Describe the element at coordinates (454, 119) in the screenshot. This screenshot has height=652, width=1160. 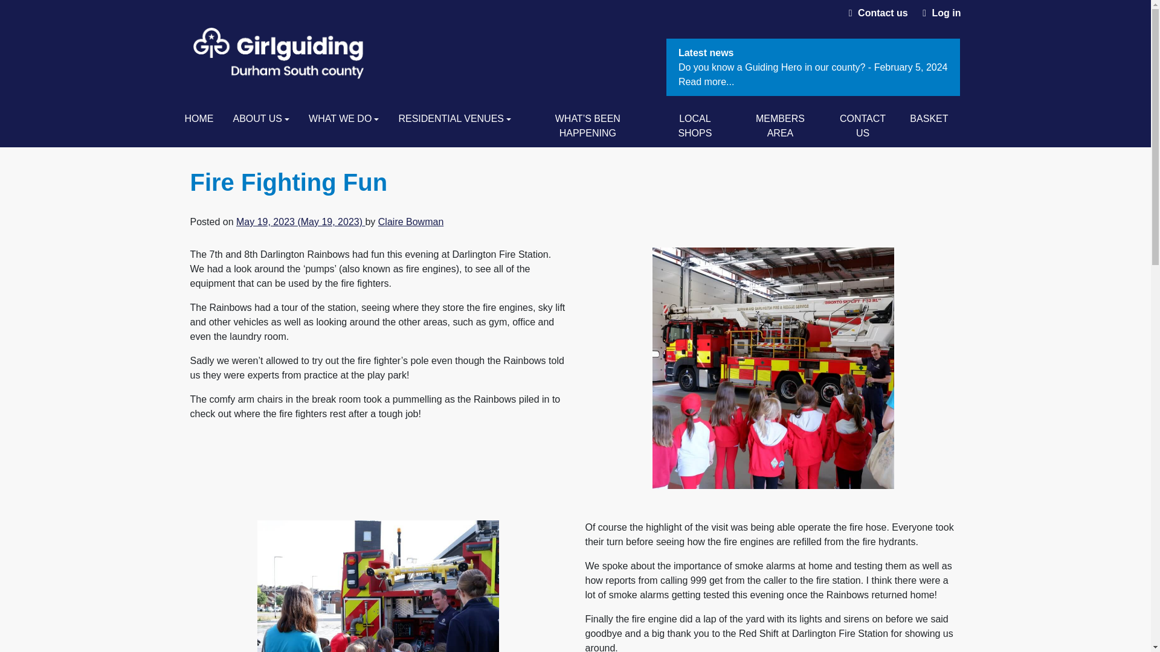
I see `Residential Venues` at that location.